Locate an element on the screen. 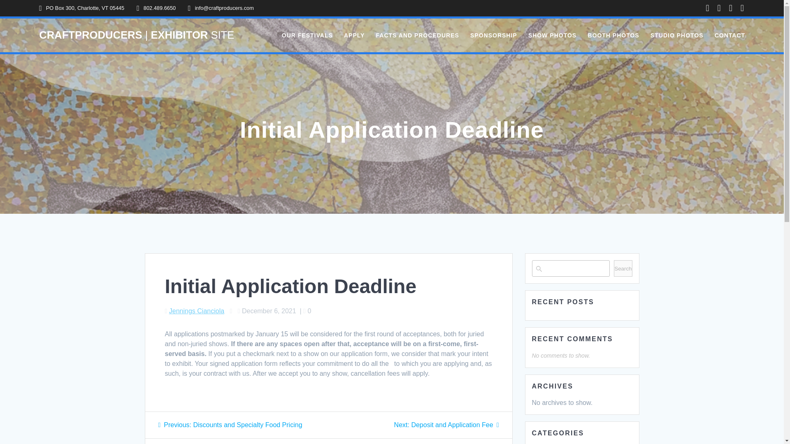 The height and width of the screenshot is (444, 790). Review our facts and procedures here before you apply is located at coordinates (417, 35).